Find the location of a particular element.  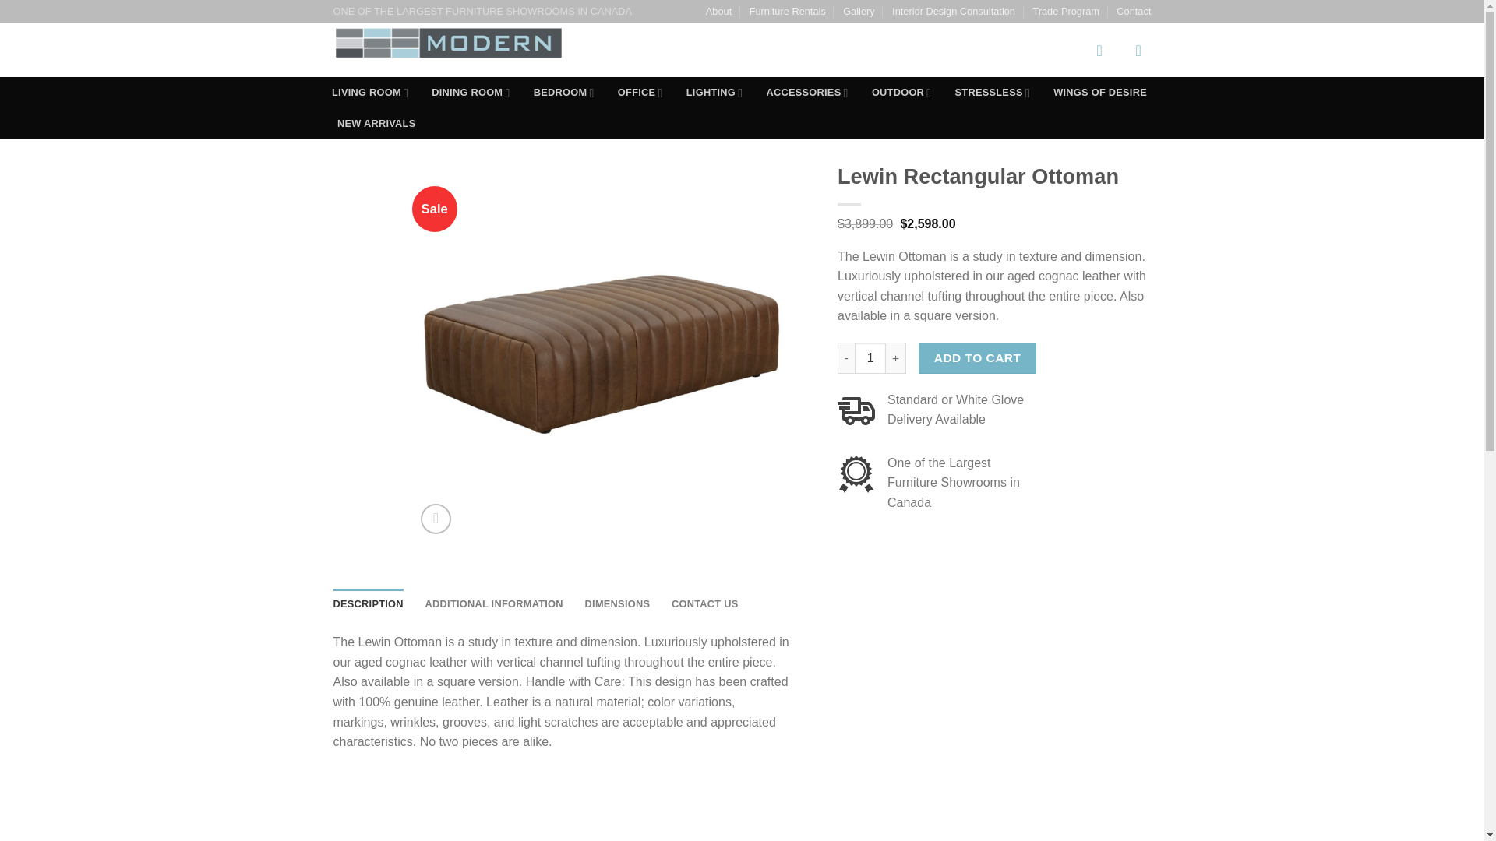

Trade Program is located at coordinates (1066, 12).